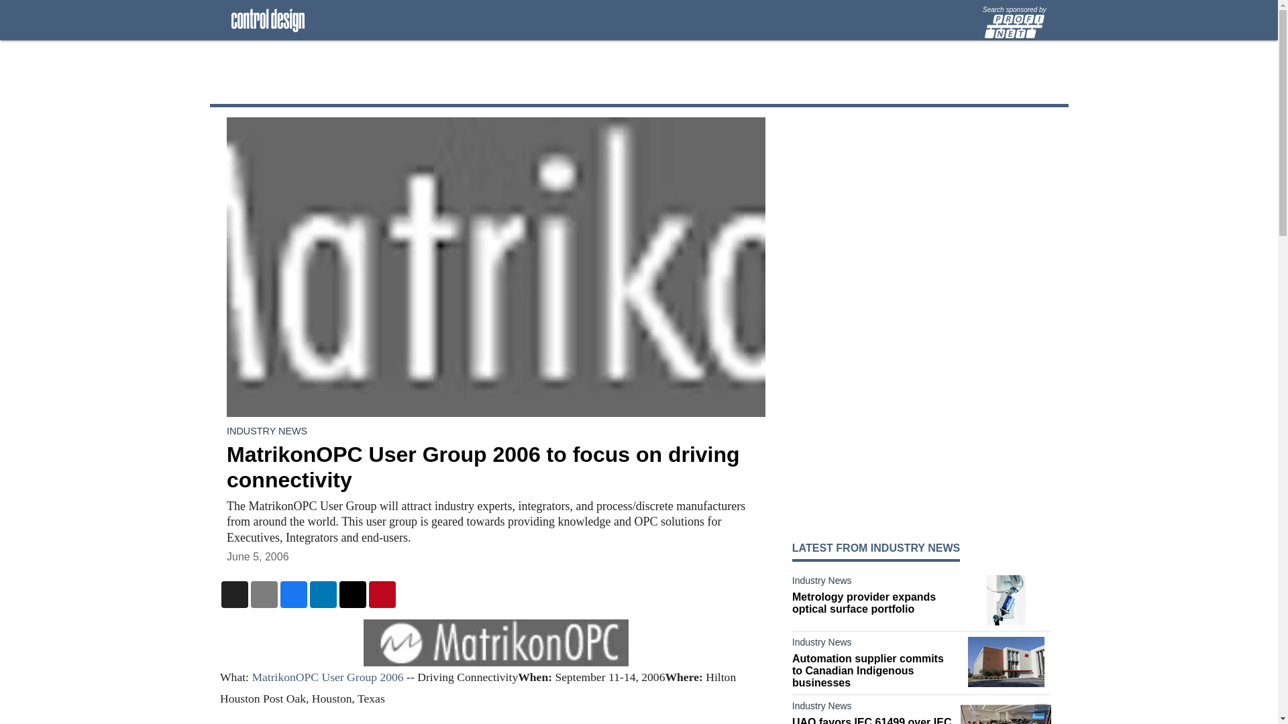  I want to click on Industry News, so click(873, 583).